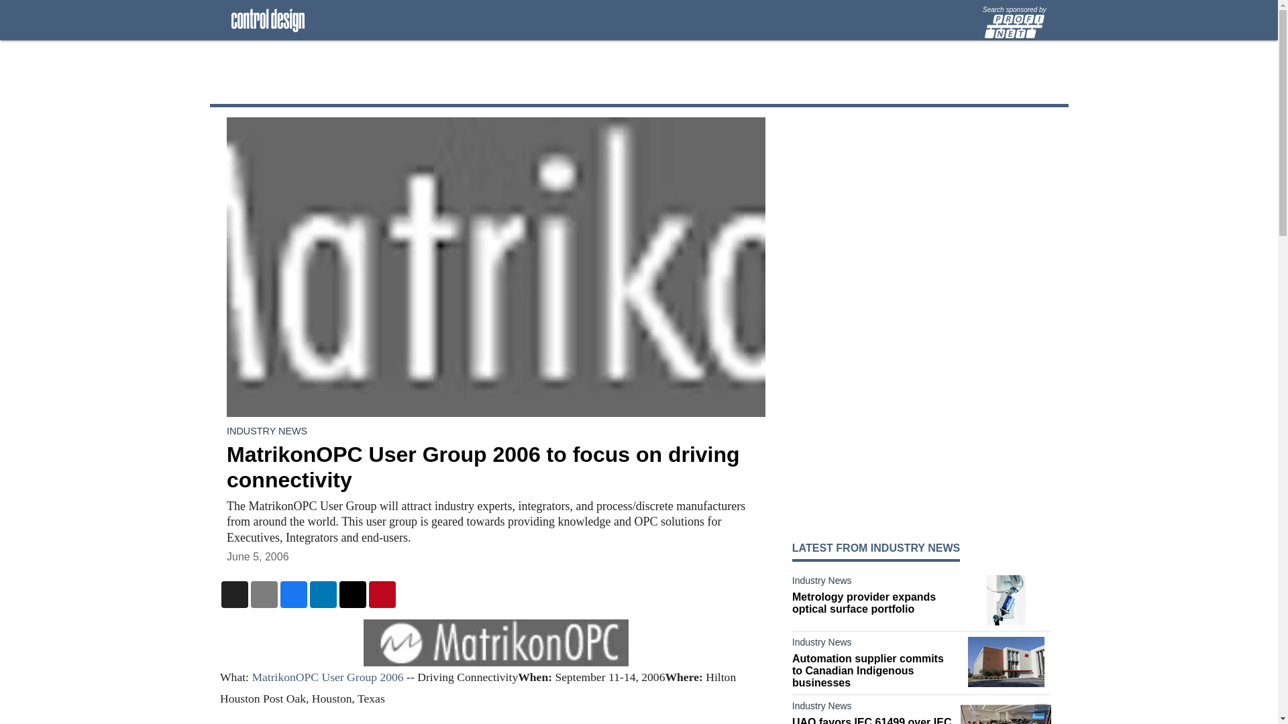  I want to click on Industry News, so click(873, 583).